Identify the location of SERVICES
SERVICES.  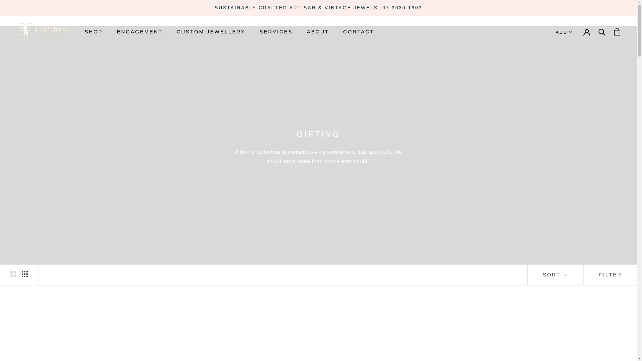
(276, 31).